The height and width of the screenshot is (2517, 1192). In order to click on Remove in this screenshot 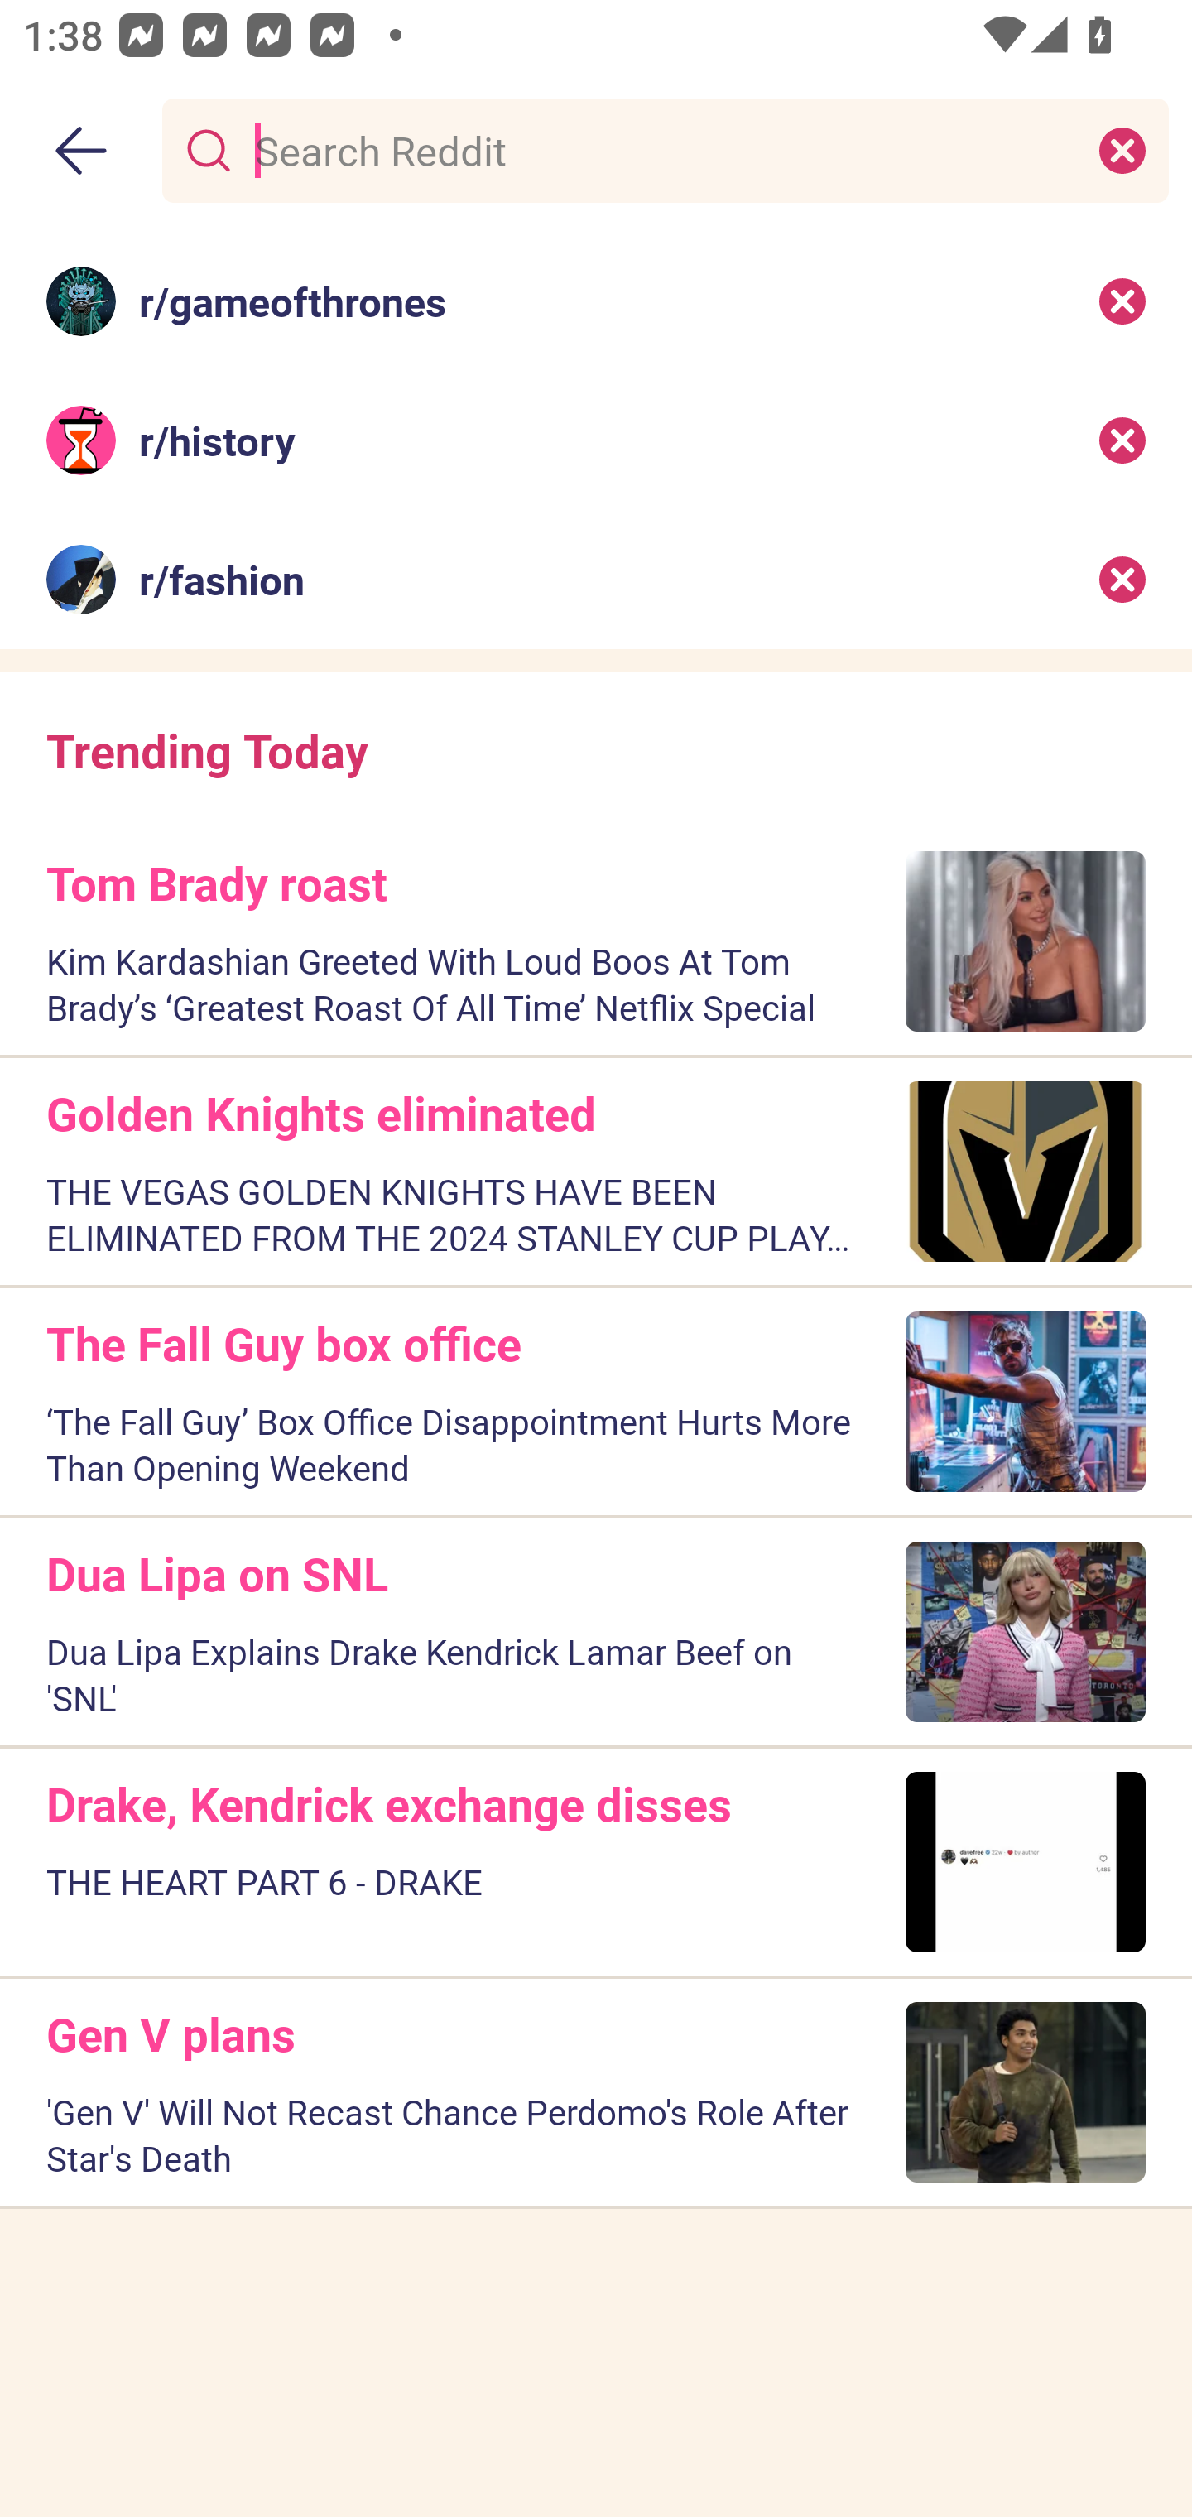, I will do `click(1122, 300)`.